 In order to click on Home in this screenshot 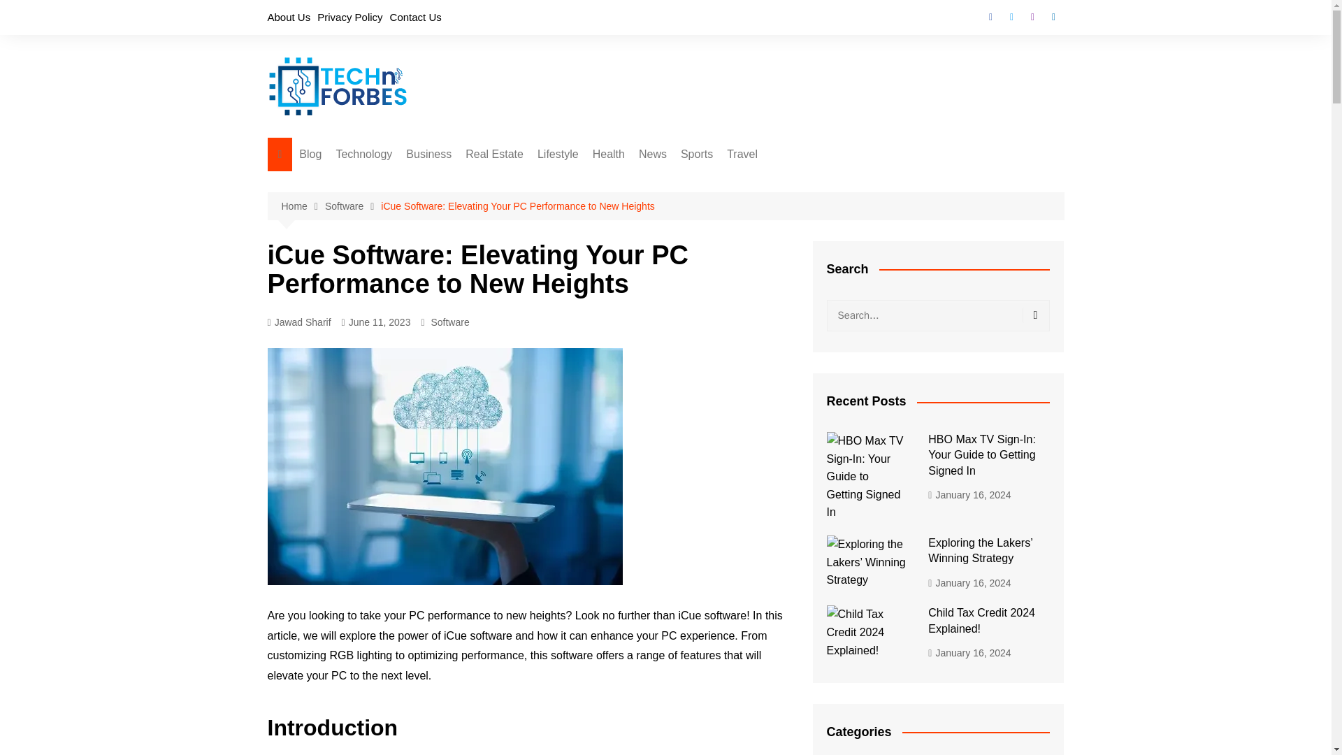, I will do `click(302, 206)`.